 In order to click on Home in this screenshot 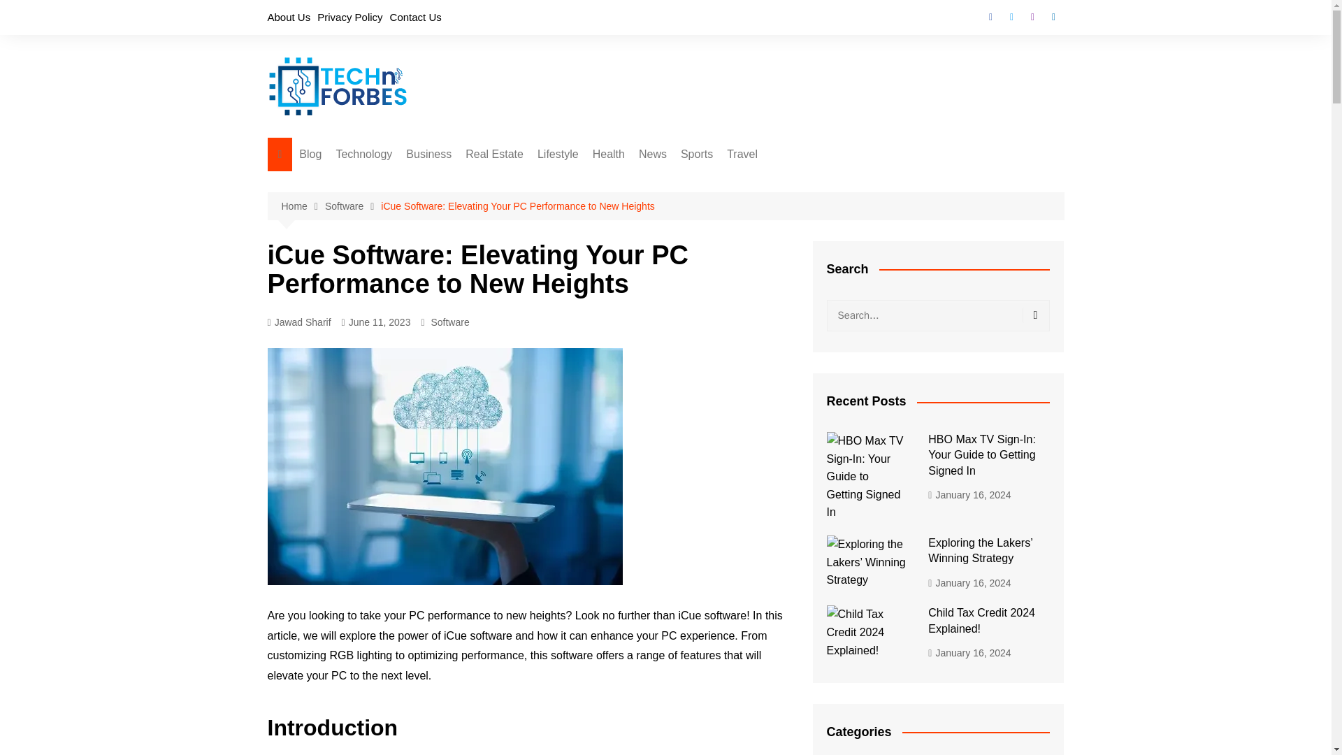, I will do `click(302, 206)`.